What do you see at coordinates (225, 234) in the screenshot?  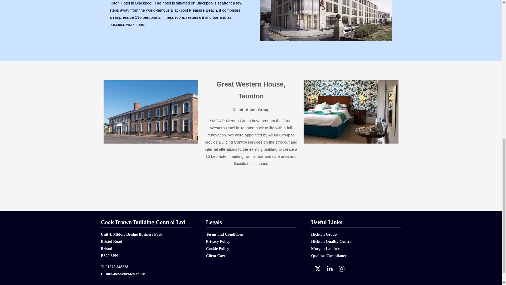 I see `Terms and Conditions` at bounding box center [225, 234].